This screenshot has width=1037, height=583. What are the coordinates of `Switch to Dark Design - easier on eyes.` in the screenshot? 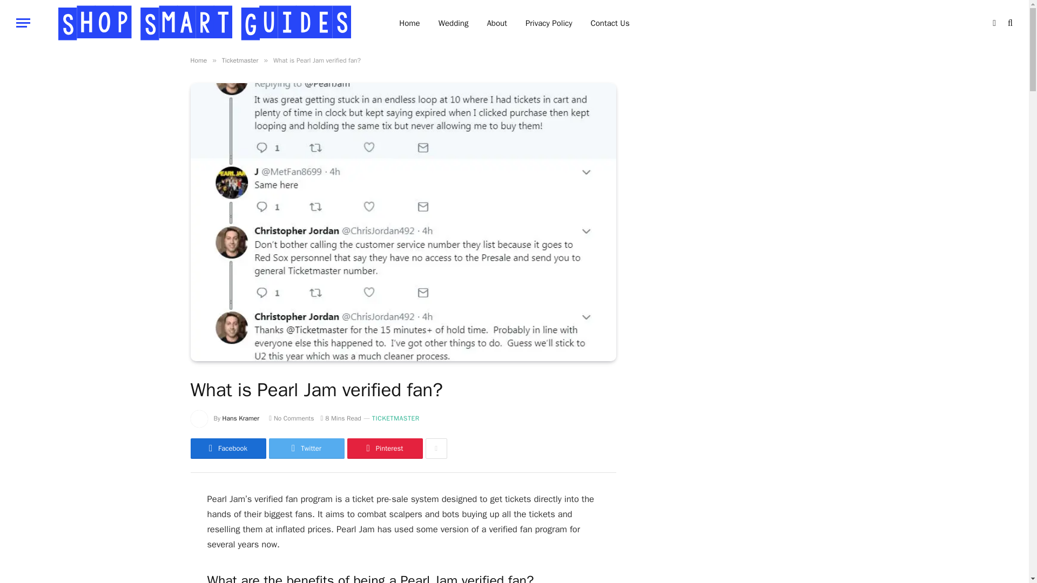 It's located at (994, 22).